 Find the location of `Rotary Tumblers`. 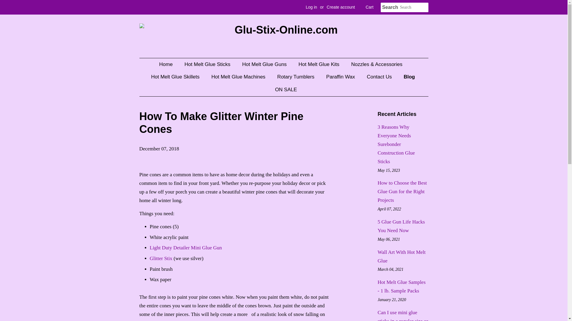

Rotary Tumblers is located at coordinates (296, 77).